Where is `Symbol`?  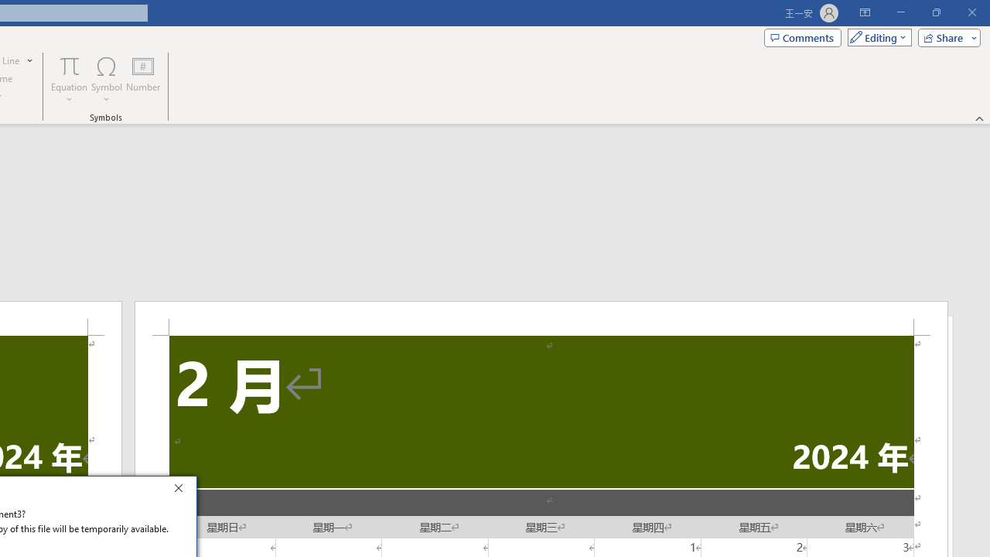
Symbol is located at coordinates (107, 79).